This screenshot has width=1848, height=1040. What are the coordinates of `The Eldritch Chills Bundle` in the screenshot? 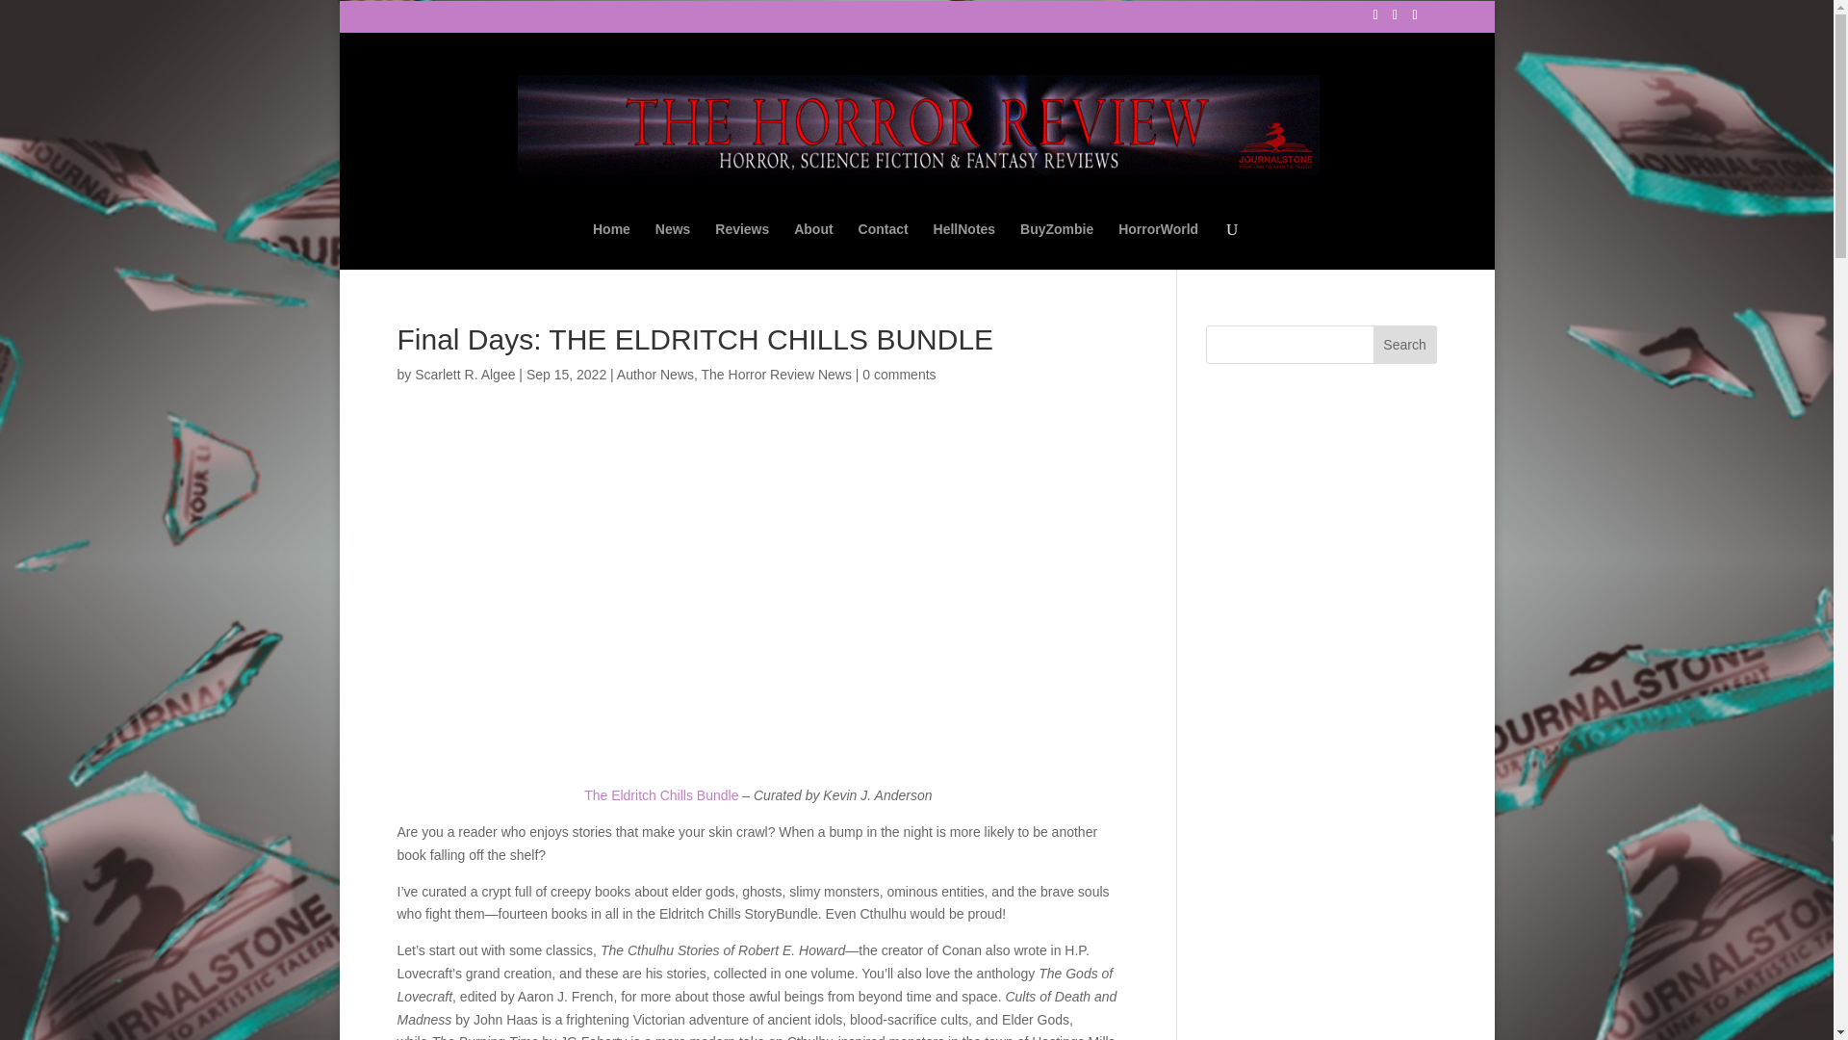 It's located at (660, 794).